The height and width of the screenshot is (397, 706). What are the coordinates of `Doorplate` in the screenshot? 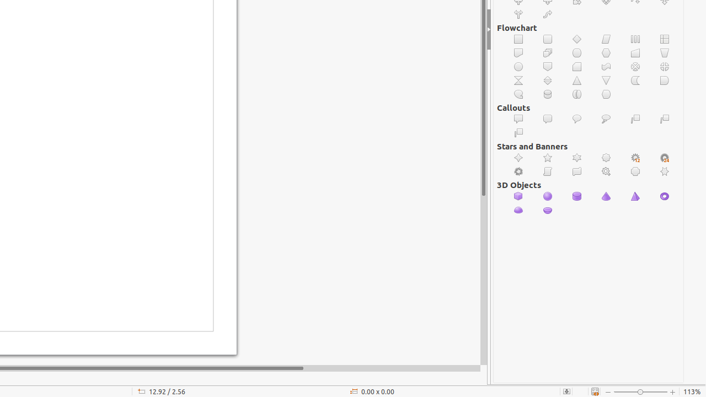 It's located at (635, 172).